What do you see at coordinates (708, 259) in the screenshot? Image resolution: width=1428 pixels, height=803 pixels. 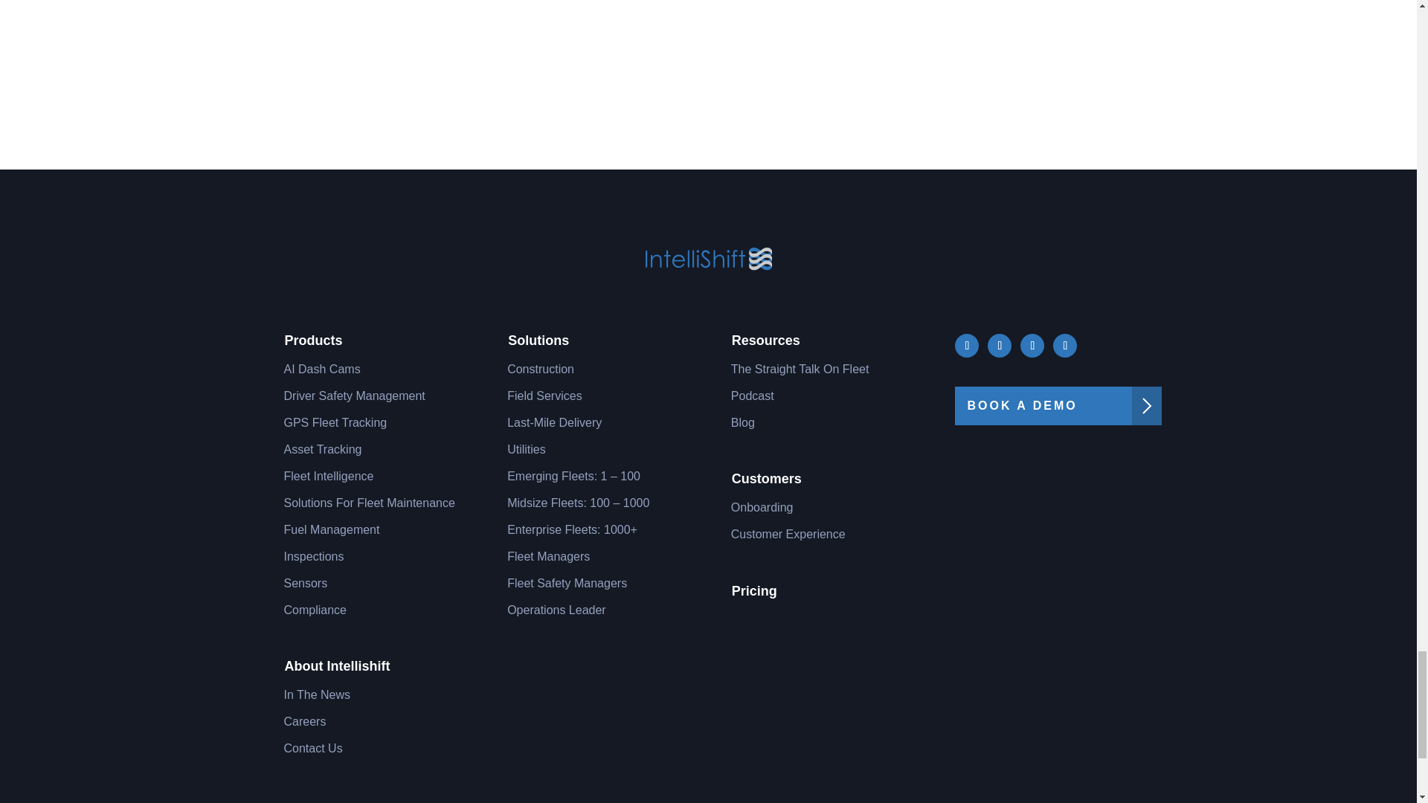 I see `Logo-intelliShift` at bounding box center [708, 259].